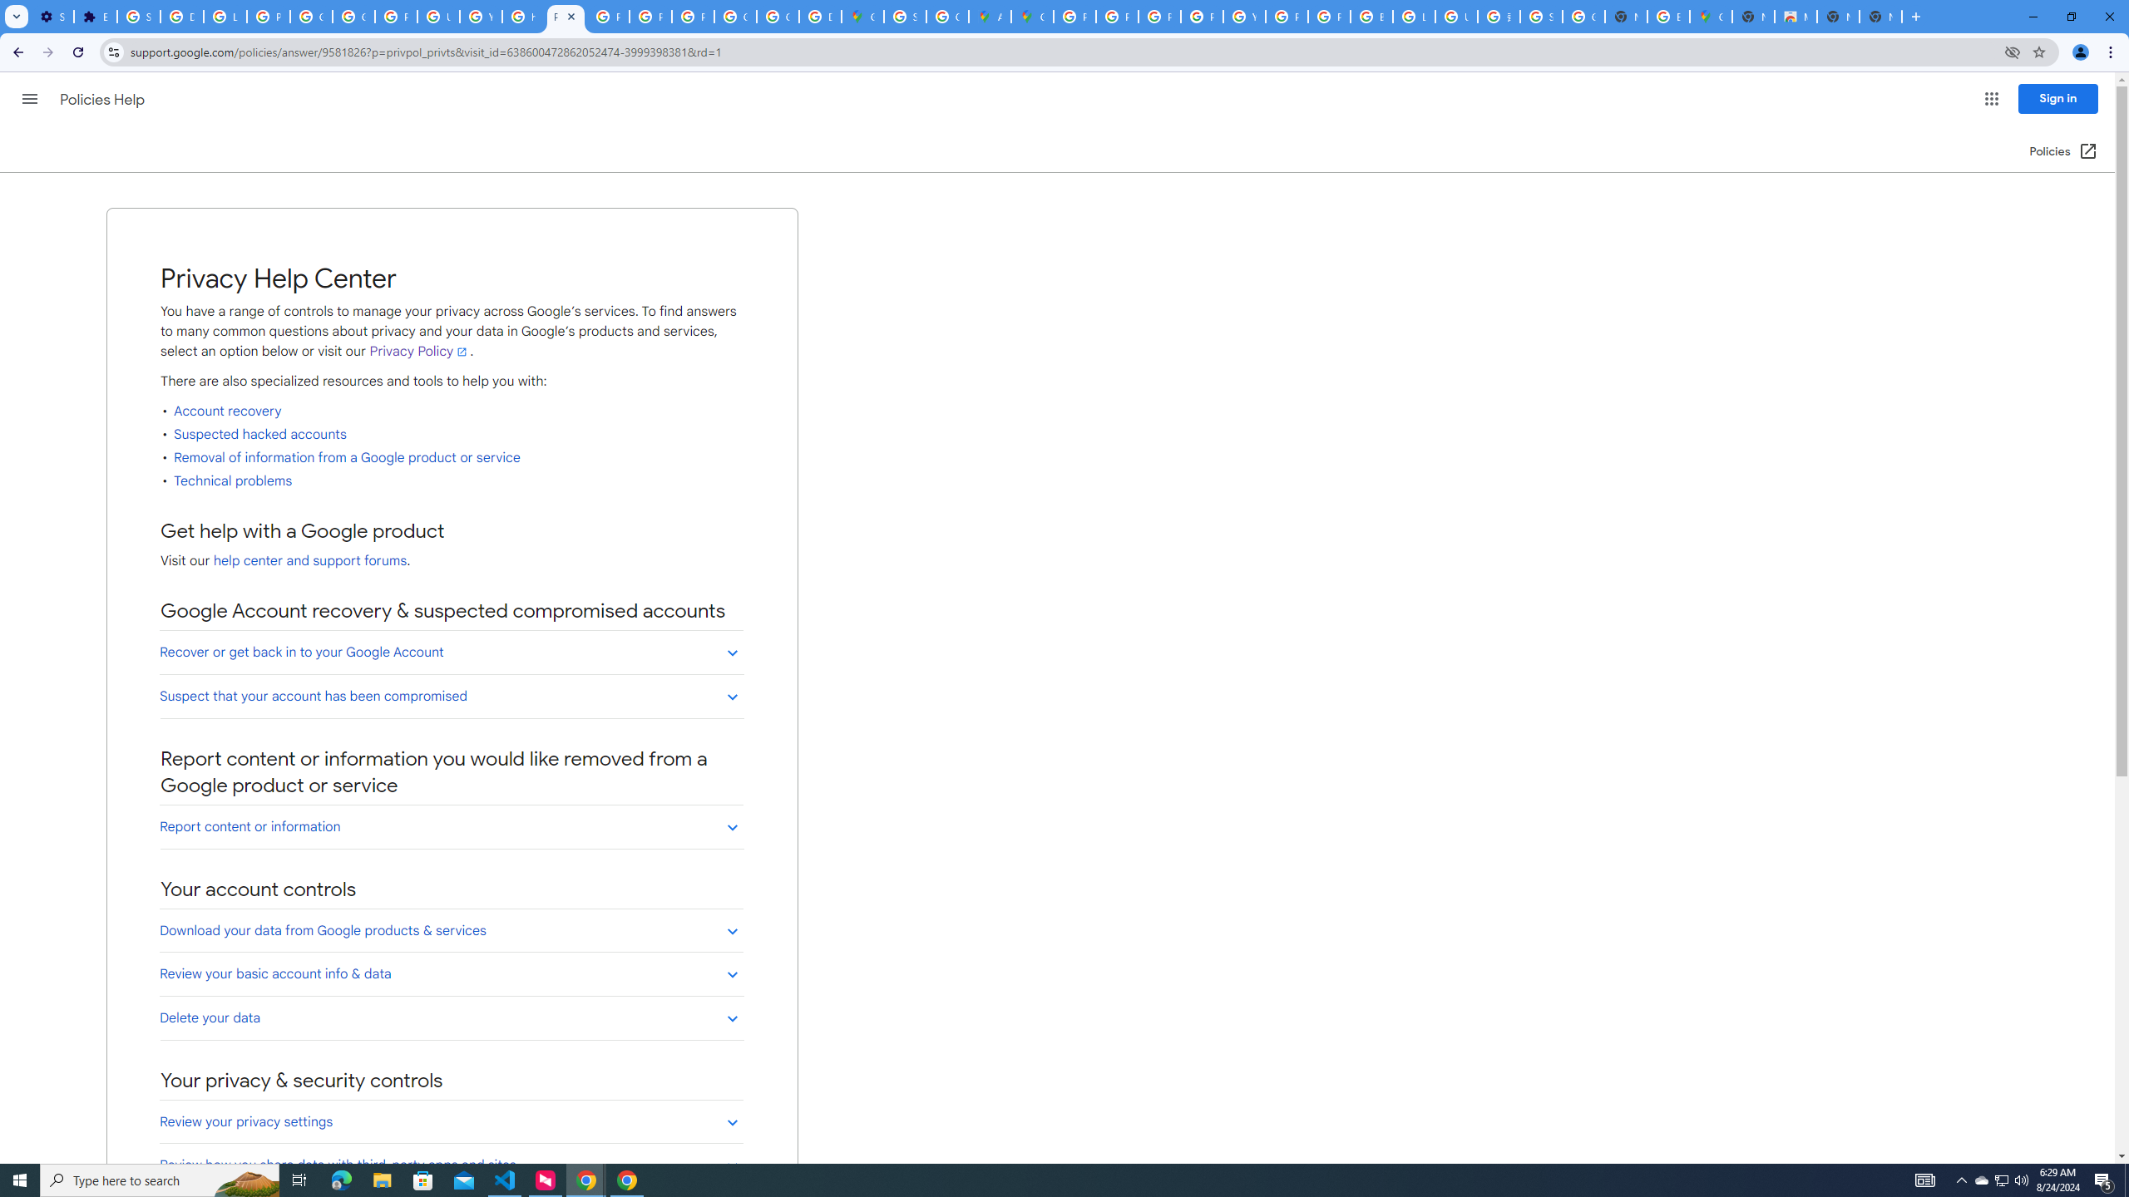  Describe the element at coordinates (451, 1165) in the screenshot. I see `Review how you share data with third-party apps and sites` at that location.